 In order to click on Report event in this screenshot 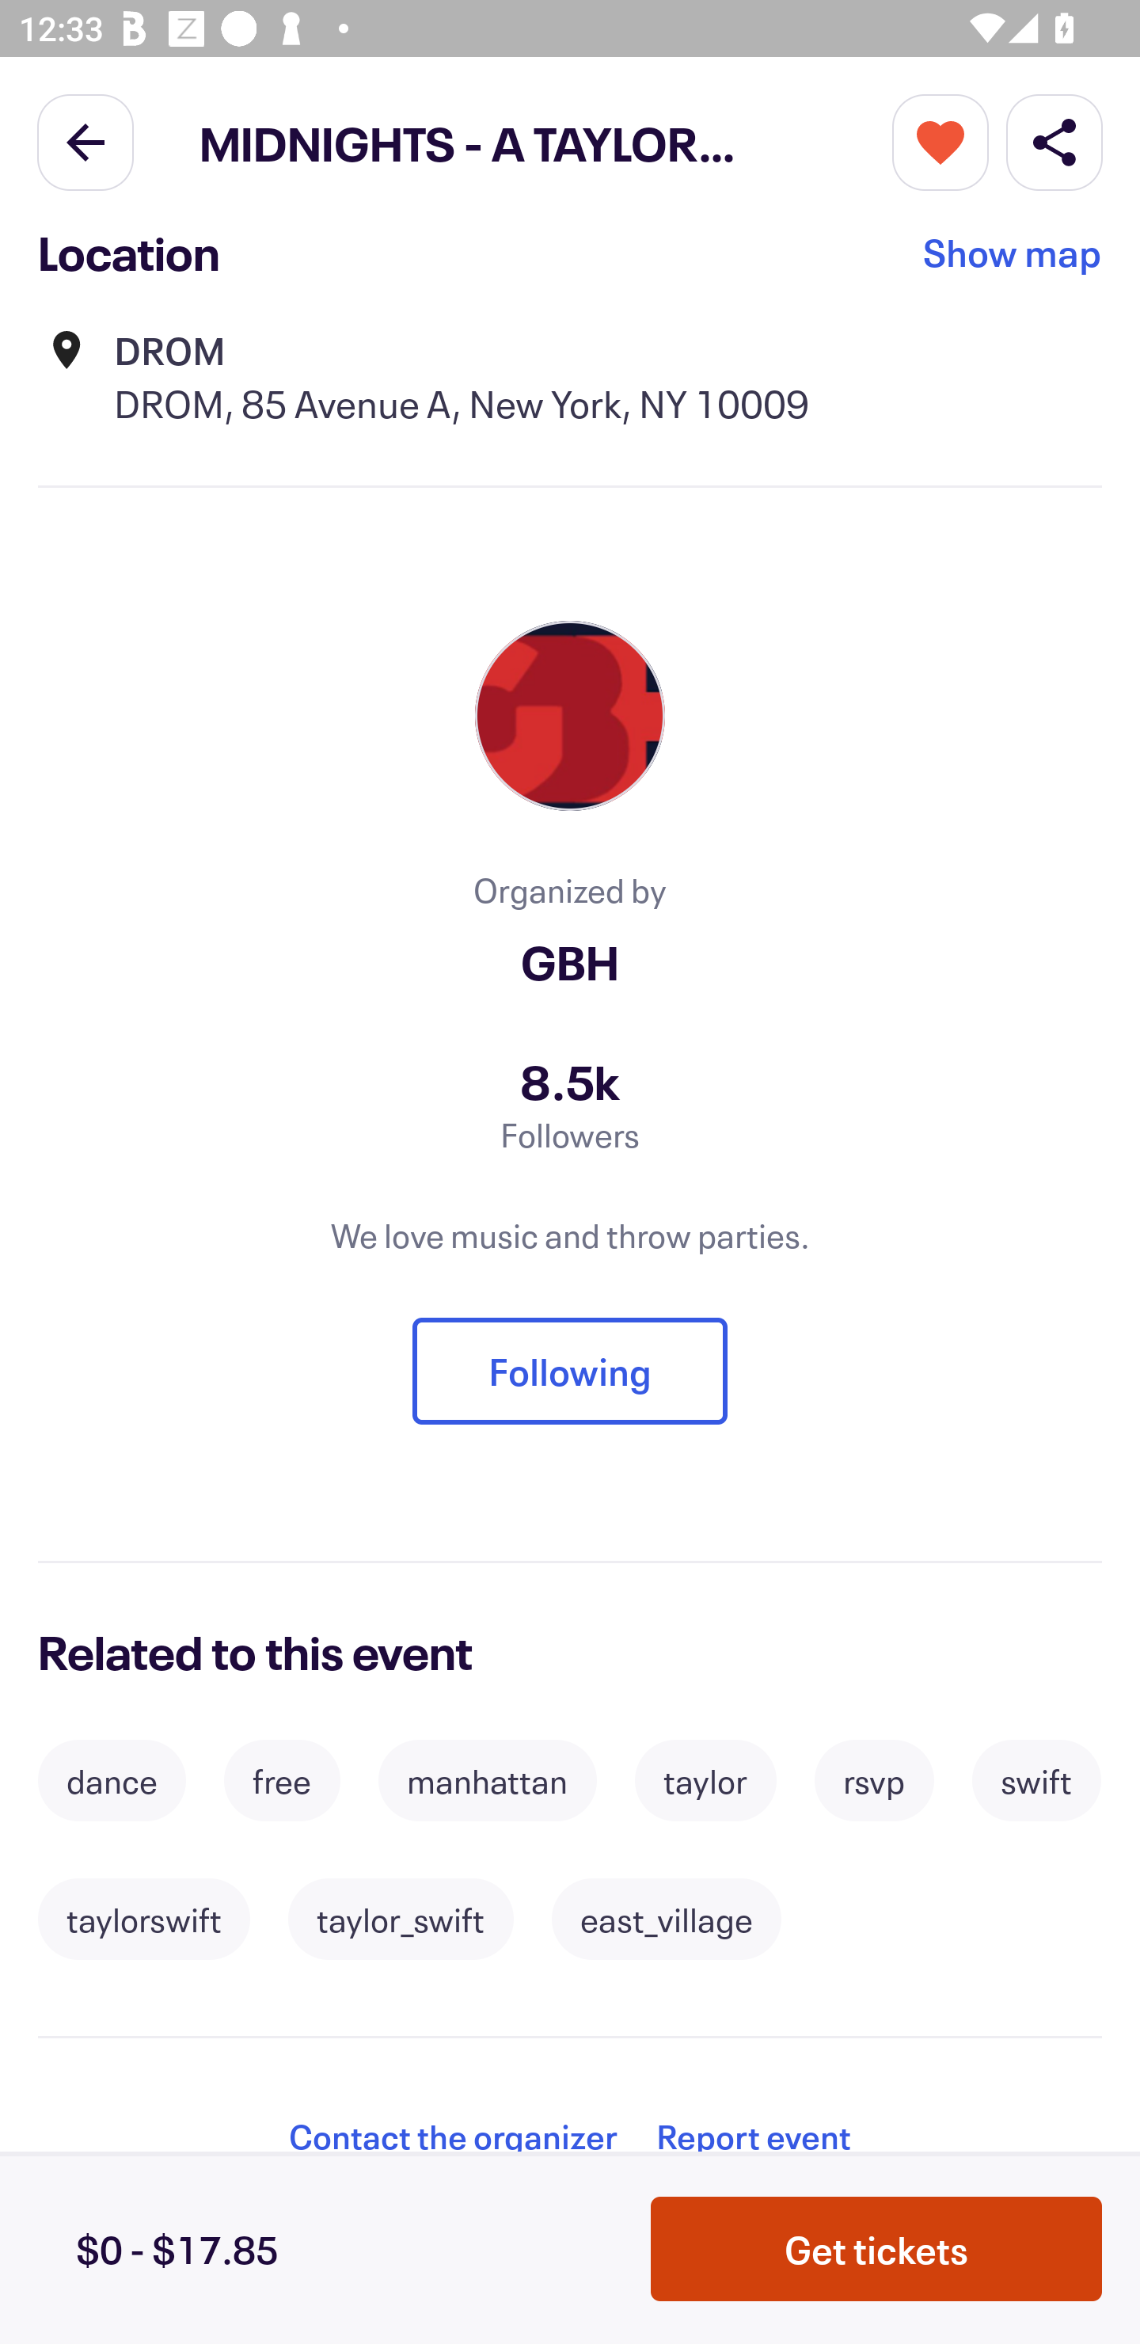, I will do `click(754, 2135)`.